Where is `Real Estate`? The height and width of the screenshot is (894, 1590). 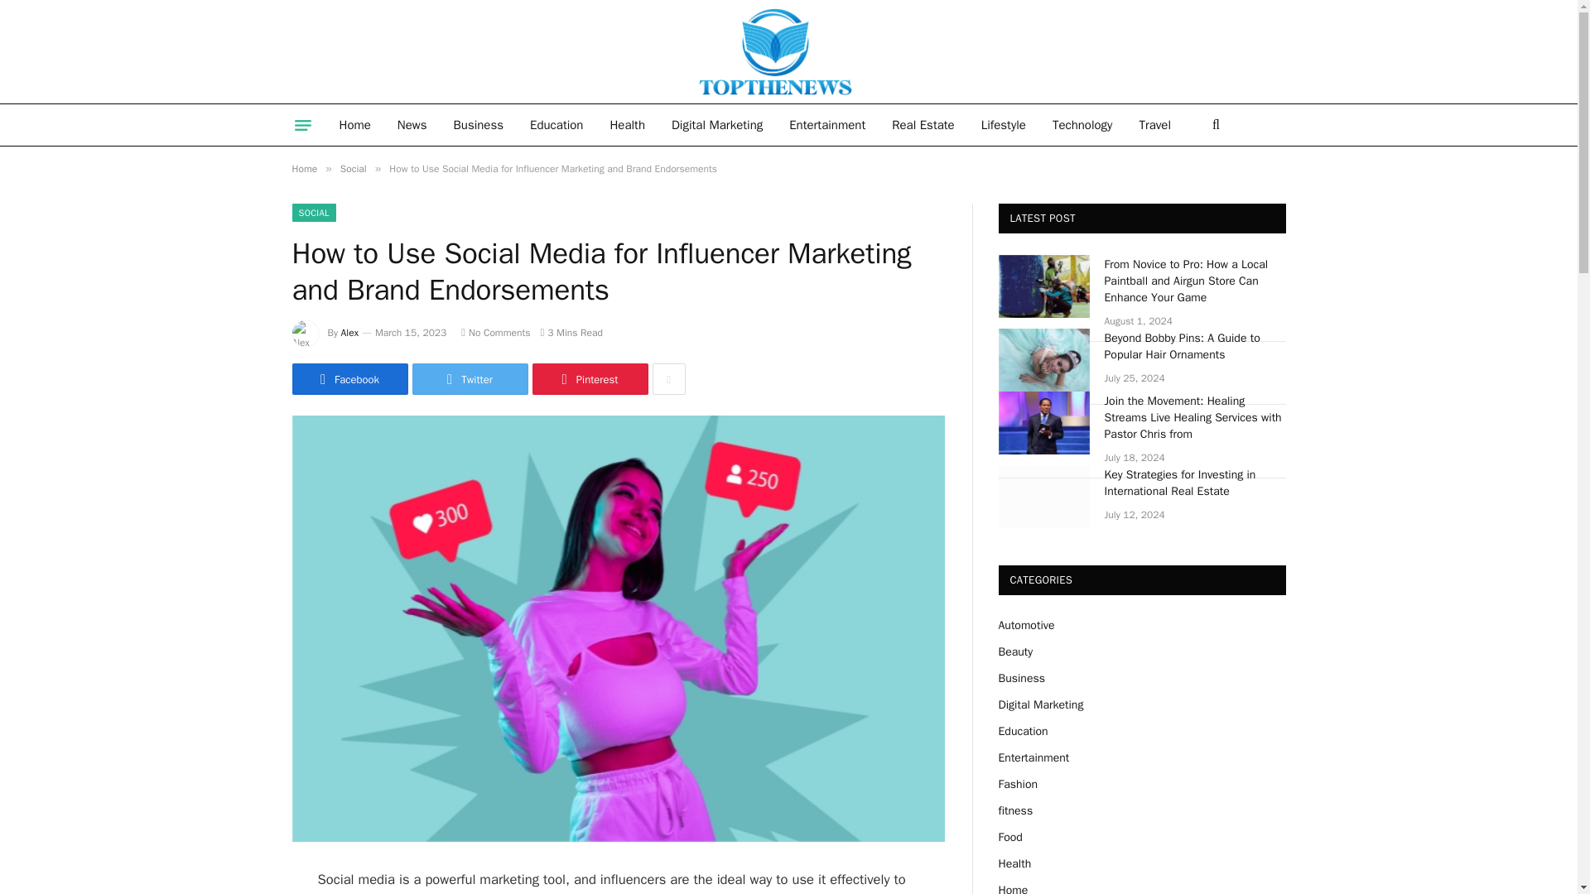 Real Estate is located at coordinates (923, 125).